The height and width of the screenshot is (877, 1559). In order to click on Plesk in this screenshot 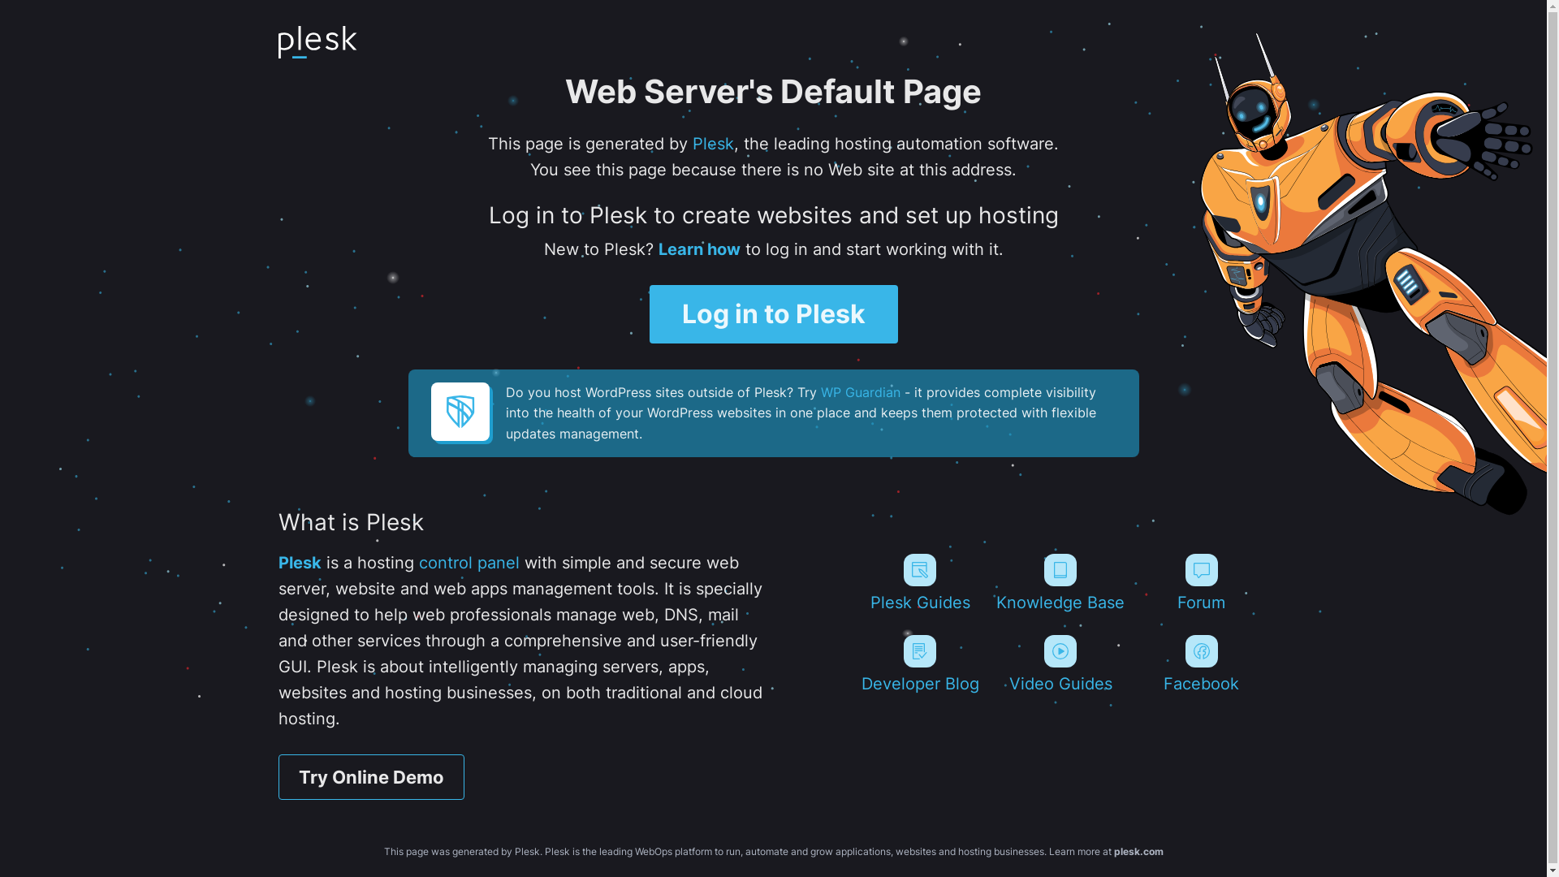, I will do `click(299, 563)`.